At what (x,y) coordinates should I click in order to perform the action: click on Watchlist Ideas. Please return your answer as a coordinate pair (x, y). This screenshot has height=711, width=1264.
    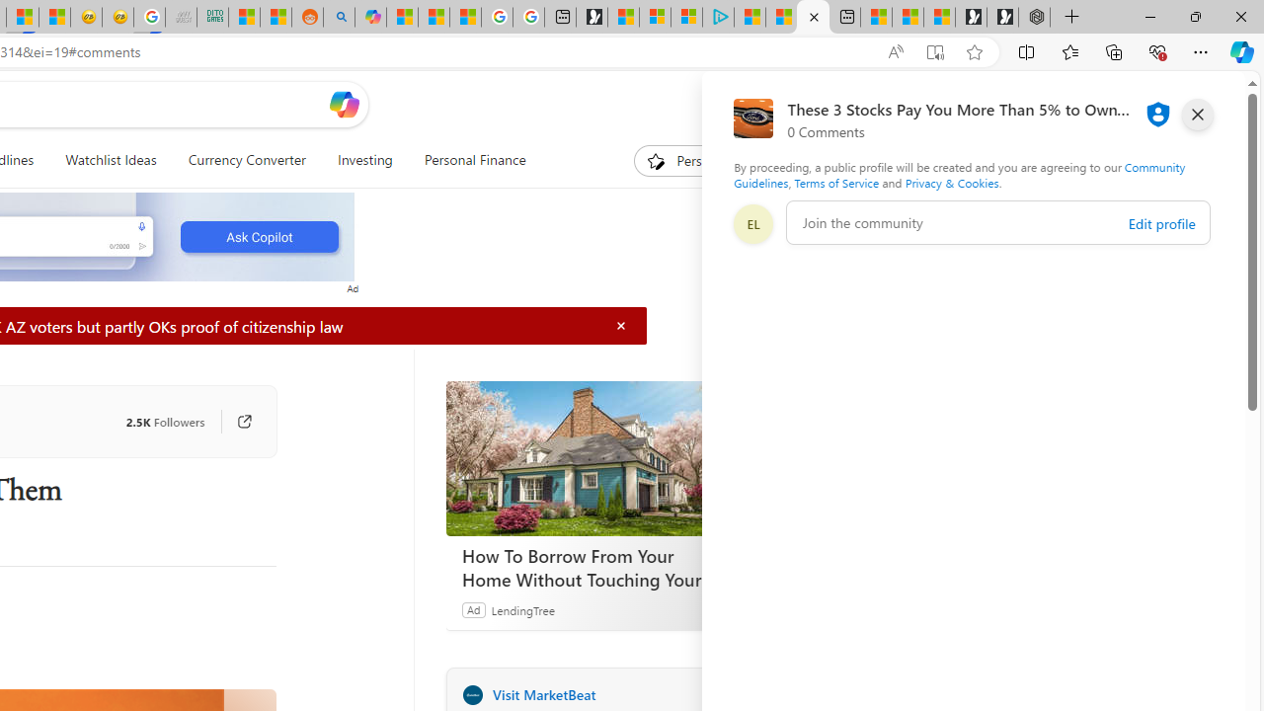
    Looking at the image, I should click on (111, 160).